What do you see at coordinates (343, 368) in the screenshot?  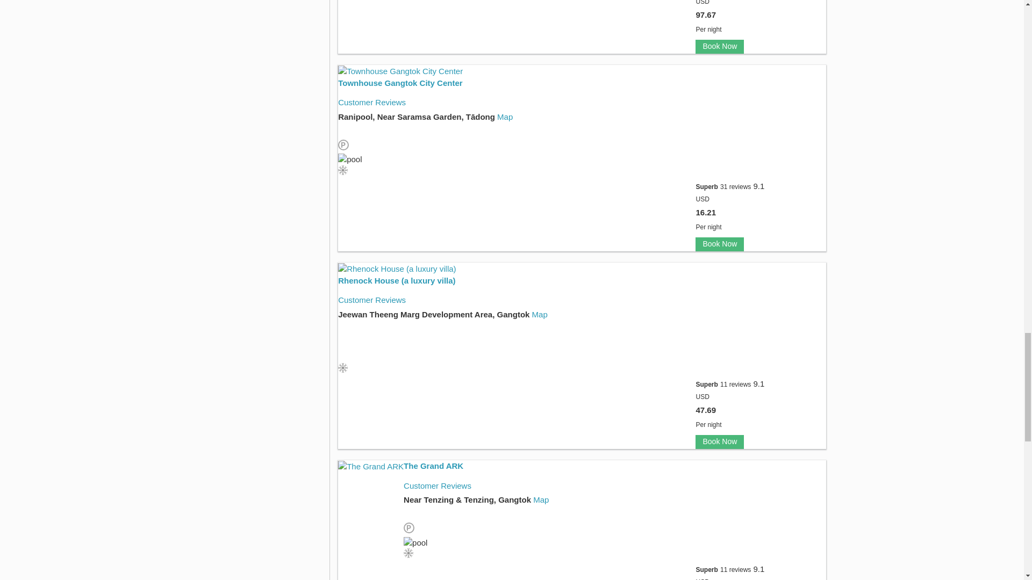 I see `Created with Fabric.js 5.2.4` at bounding box center [343, 368].